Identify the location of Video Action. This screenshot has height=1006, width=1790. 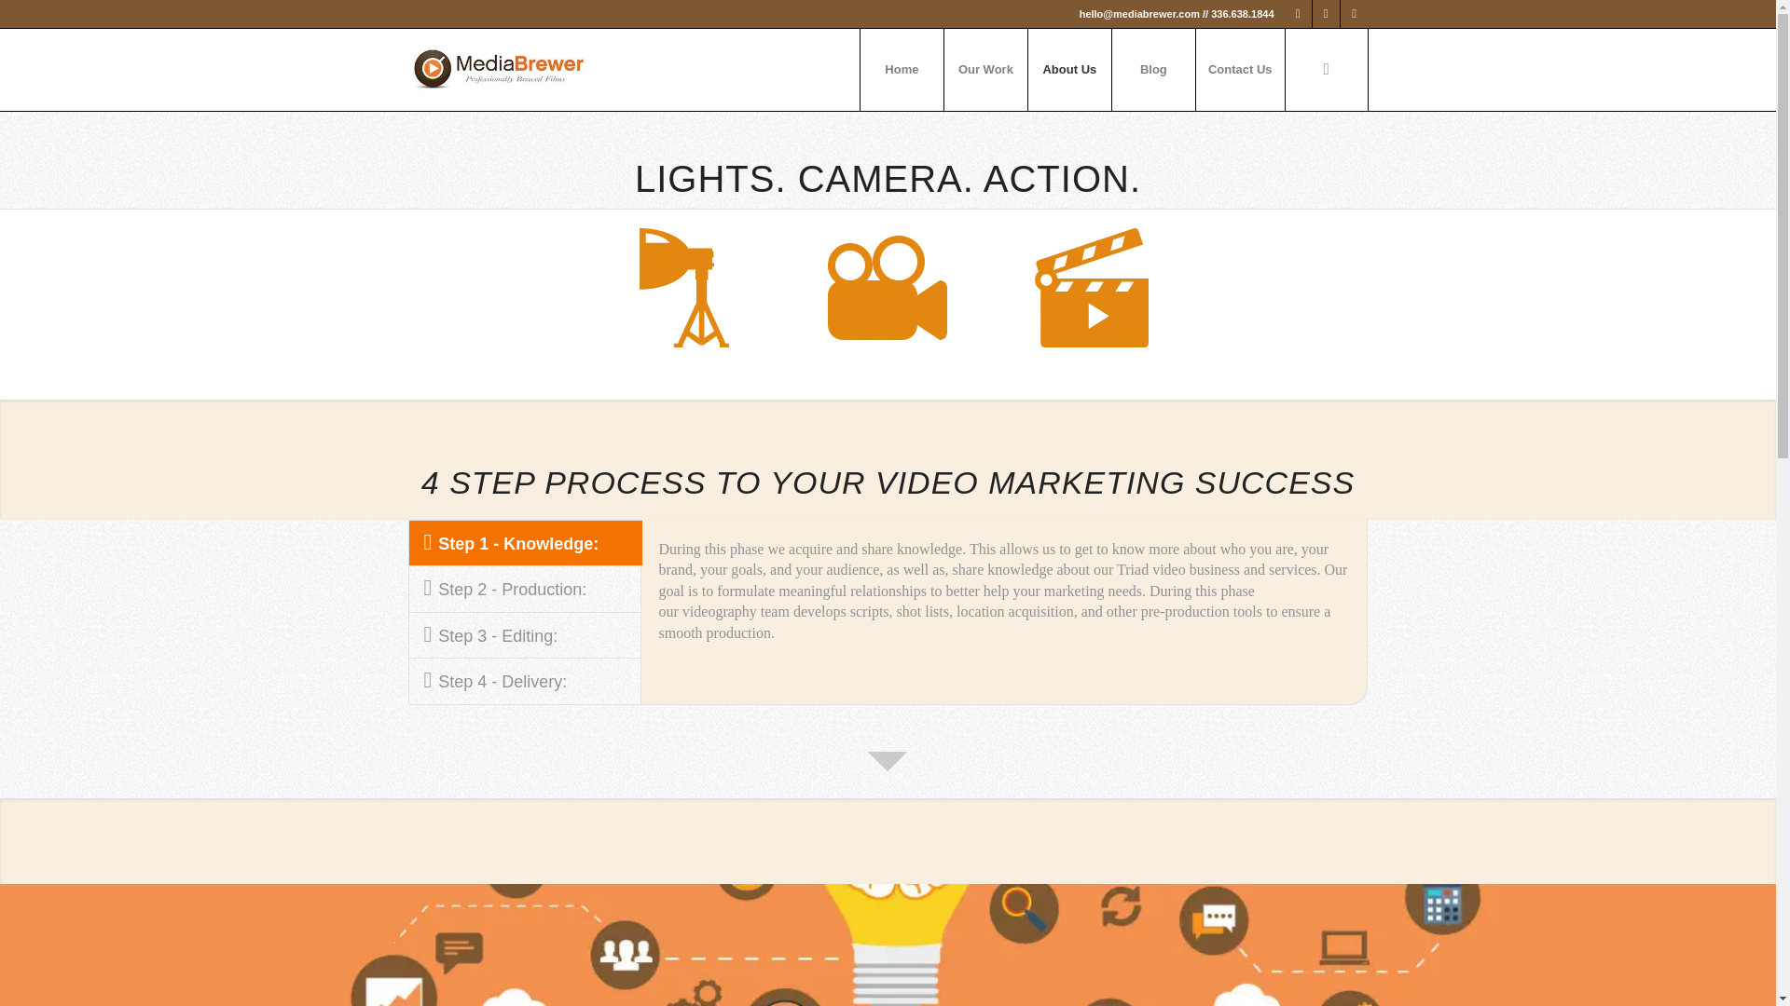
(1091, 291).